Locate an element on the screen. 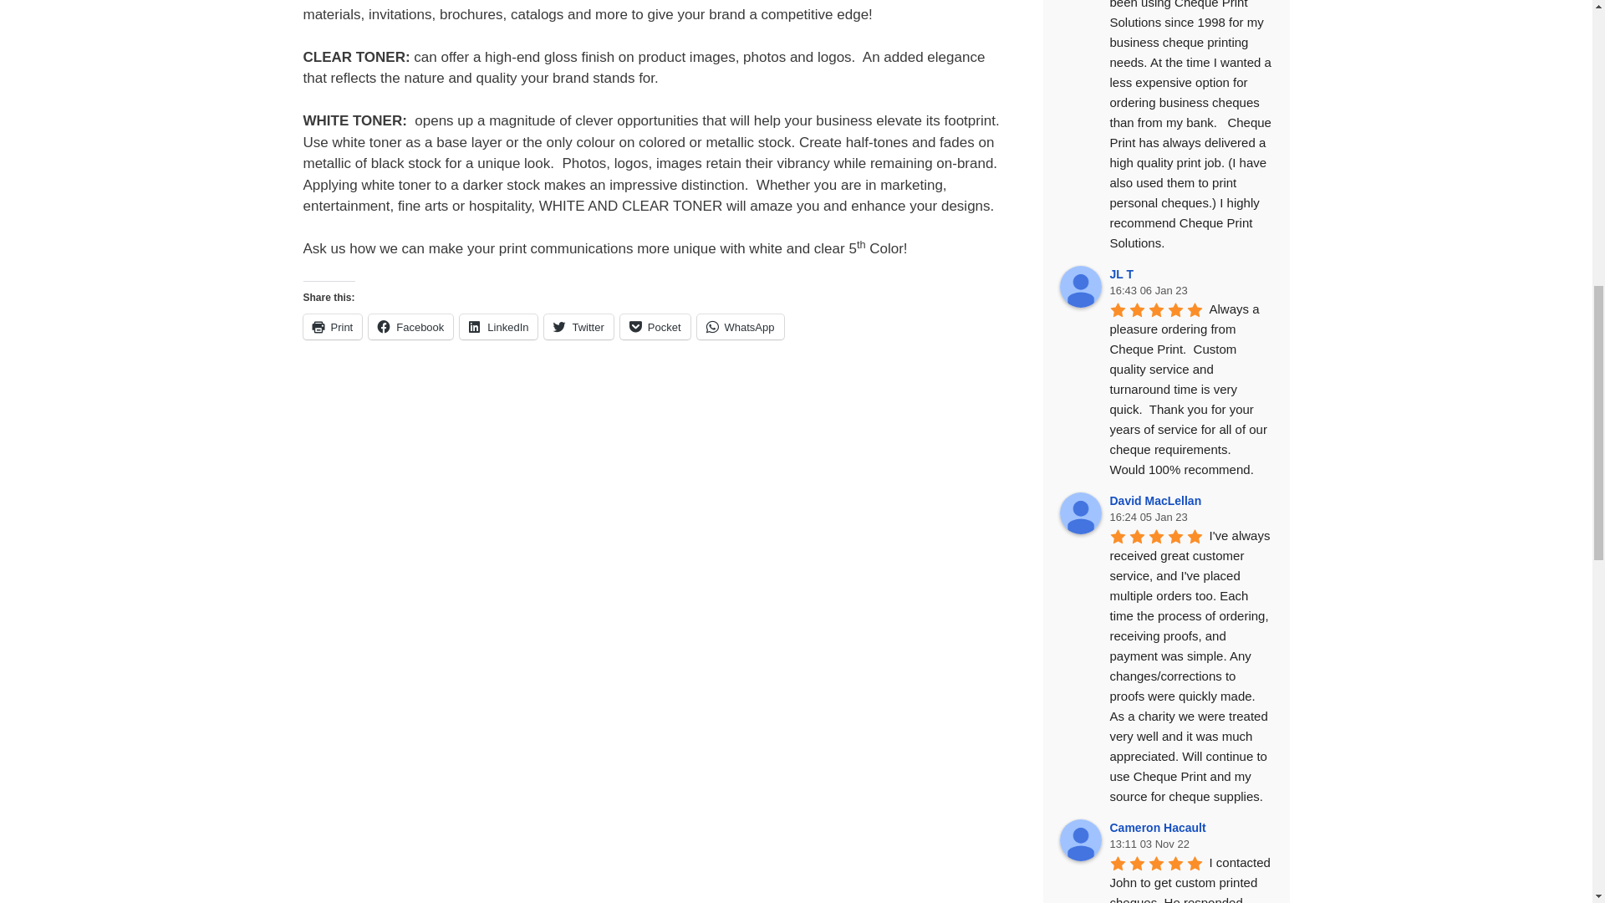  Click to share on Twitter is located at coordinates (578, 326).